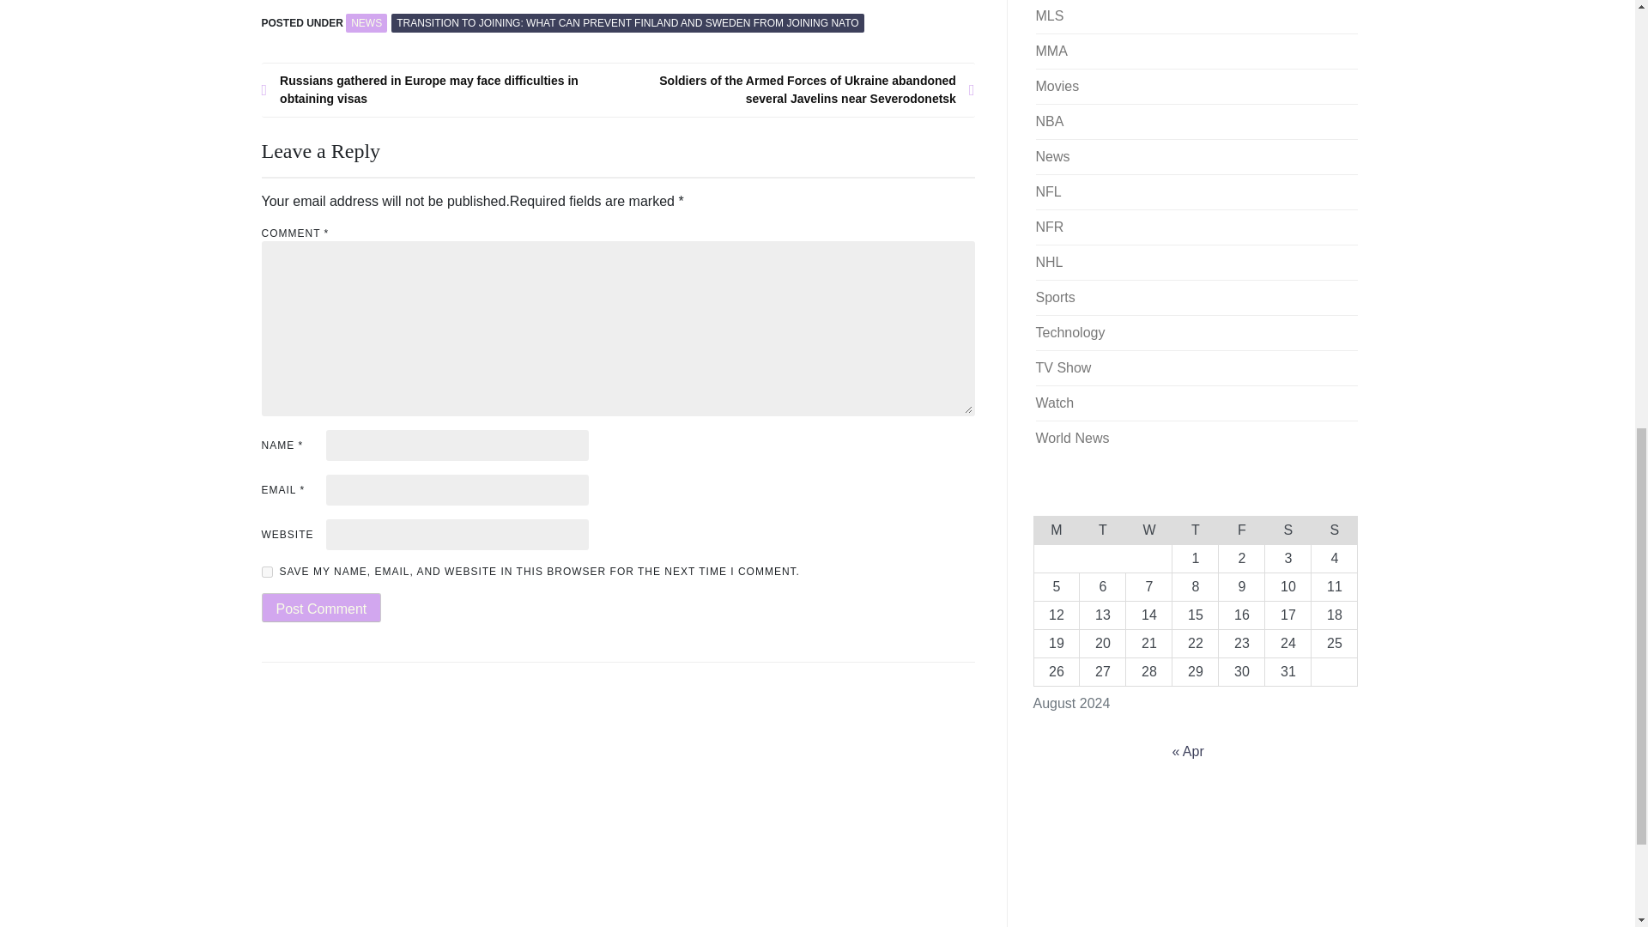 Image resolution: width=1648 pixels, height=927 pixels. Describe the element at coordinates (1335, 529) in the screenshot. I see `Sunday` at that location.